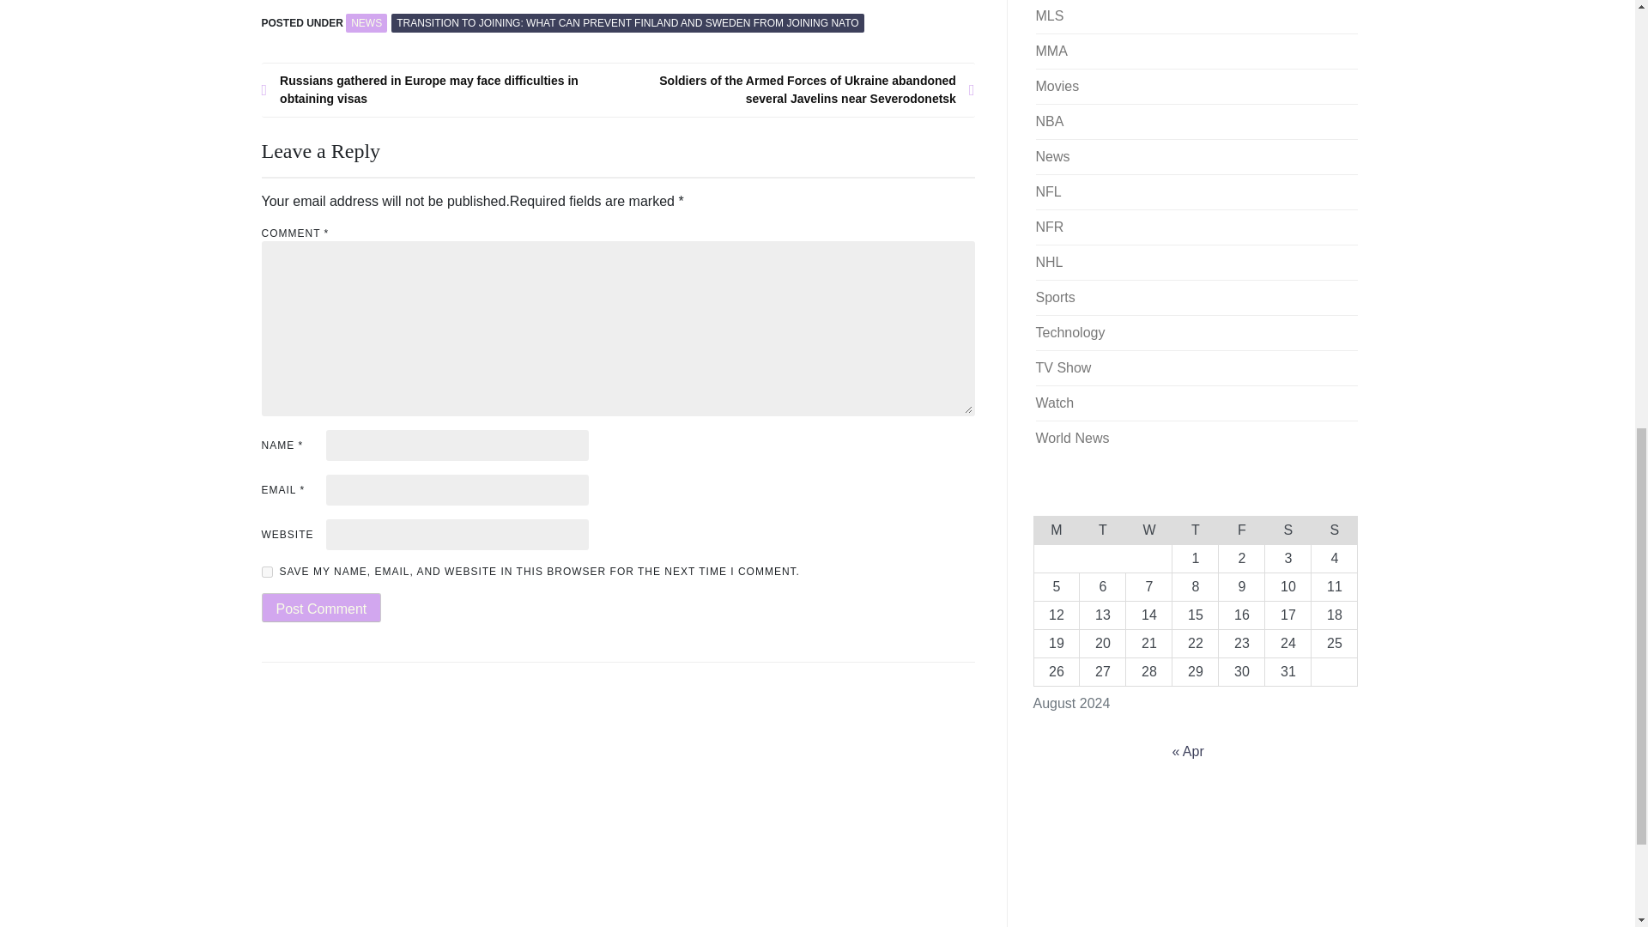 Image resolution: width=1648 pixels, height=927 pixels. Describe the element at coordinates (1335, 529) in the screenshot. I see `Sunday` at that location.